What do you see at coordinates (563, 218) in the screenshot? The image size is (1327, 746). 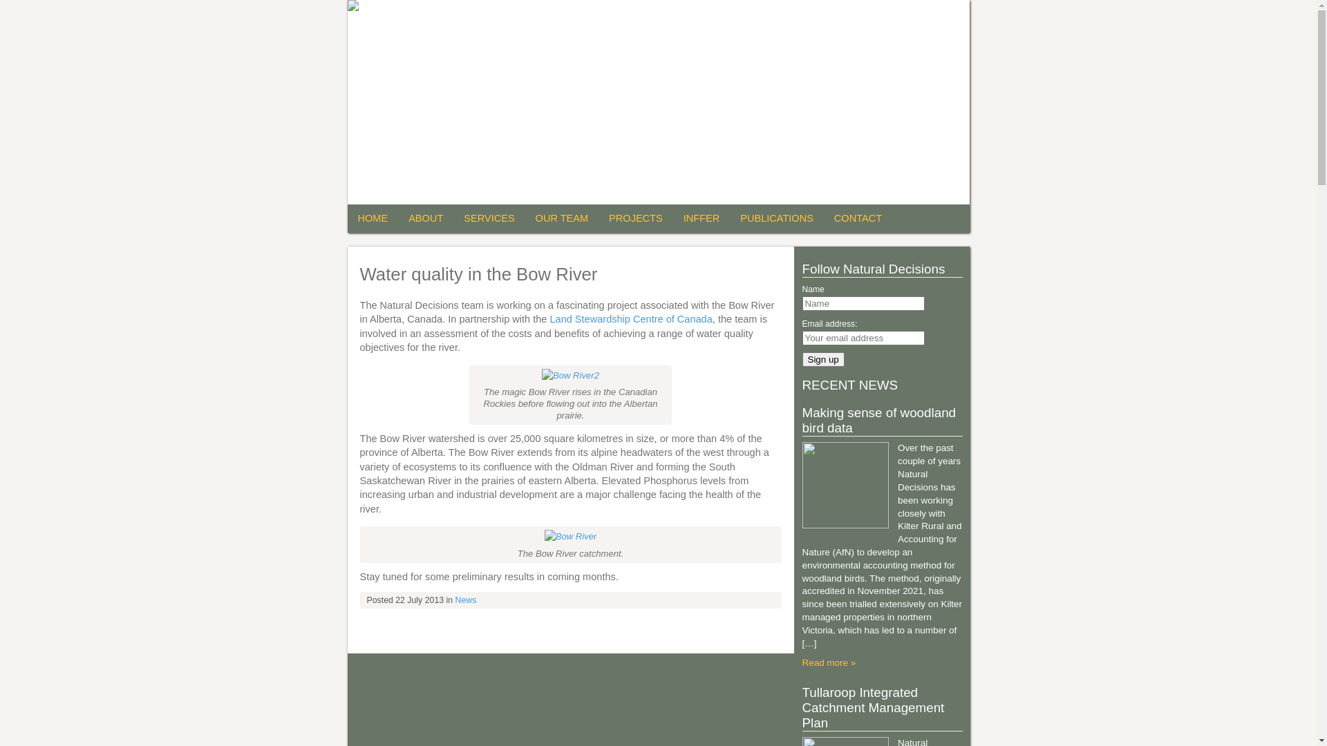 I see `OUR TEAM` at bounding box center [563, 218].